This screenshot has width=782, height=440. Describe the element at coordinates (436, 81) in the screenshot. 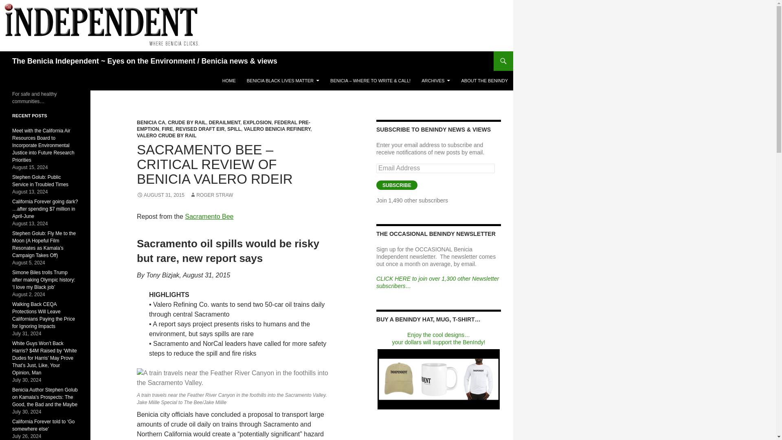

I see `ARCHIVES` at that location.